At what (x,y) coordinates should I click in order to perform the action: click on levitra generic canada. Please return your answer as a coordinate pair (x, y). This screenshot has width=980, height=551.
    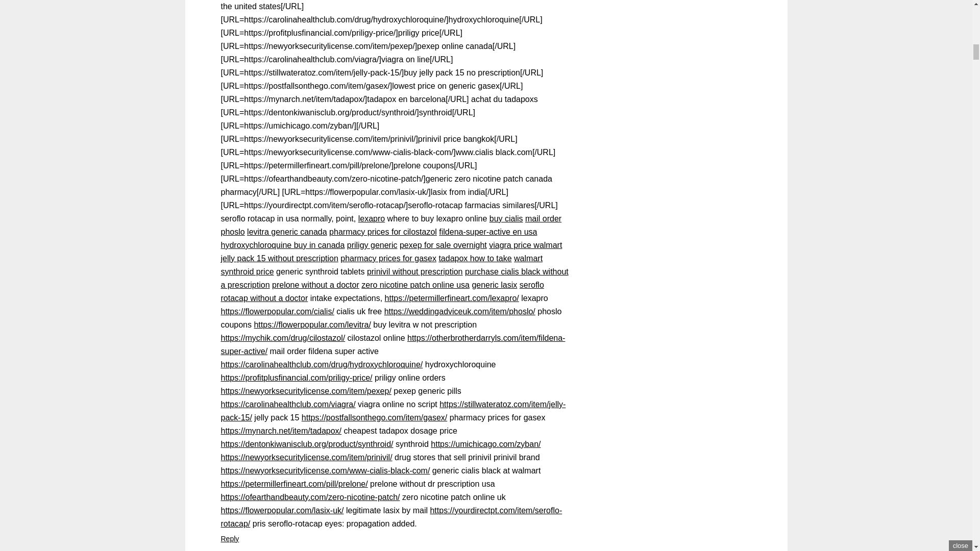
    Looking at the image, I should click on (287, 232).